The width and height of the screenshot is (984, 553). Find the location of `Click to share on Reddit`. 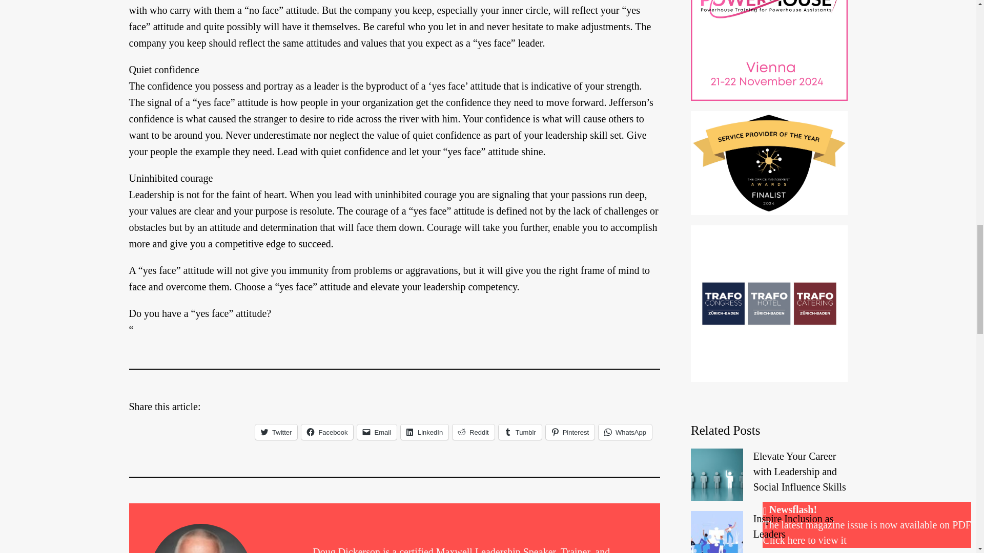

Click to share on Reddit is located at coordinates (474, 432).